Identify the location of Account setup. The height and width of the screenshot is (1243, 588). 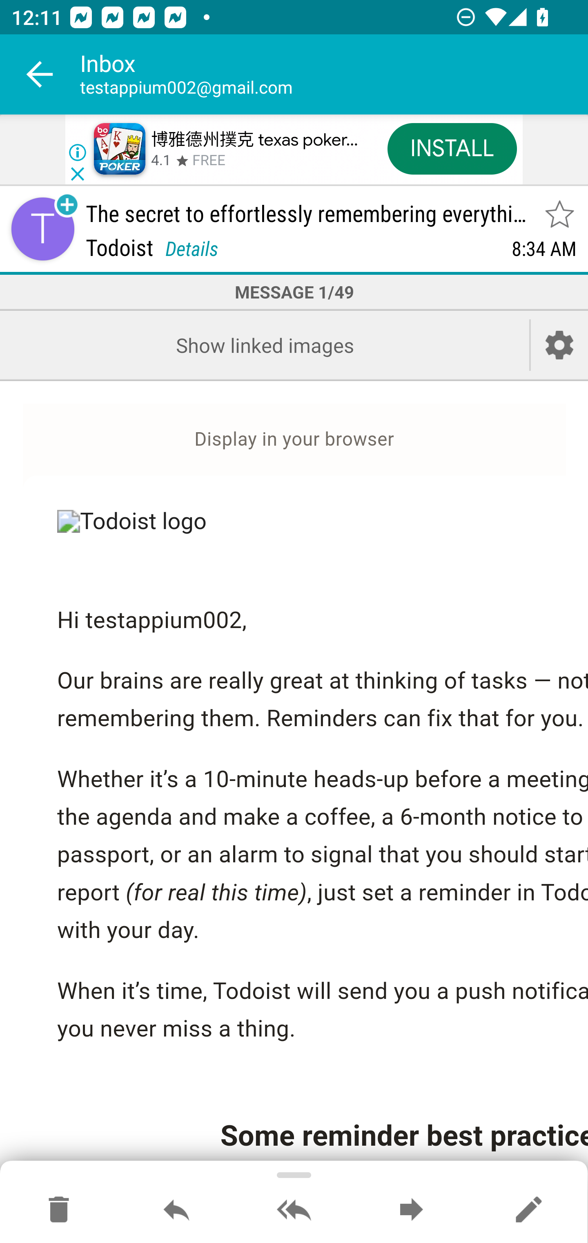
(559, 345).